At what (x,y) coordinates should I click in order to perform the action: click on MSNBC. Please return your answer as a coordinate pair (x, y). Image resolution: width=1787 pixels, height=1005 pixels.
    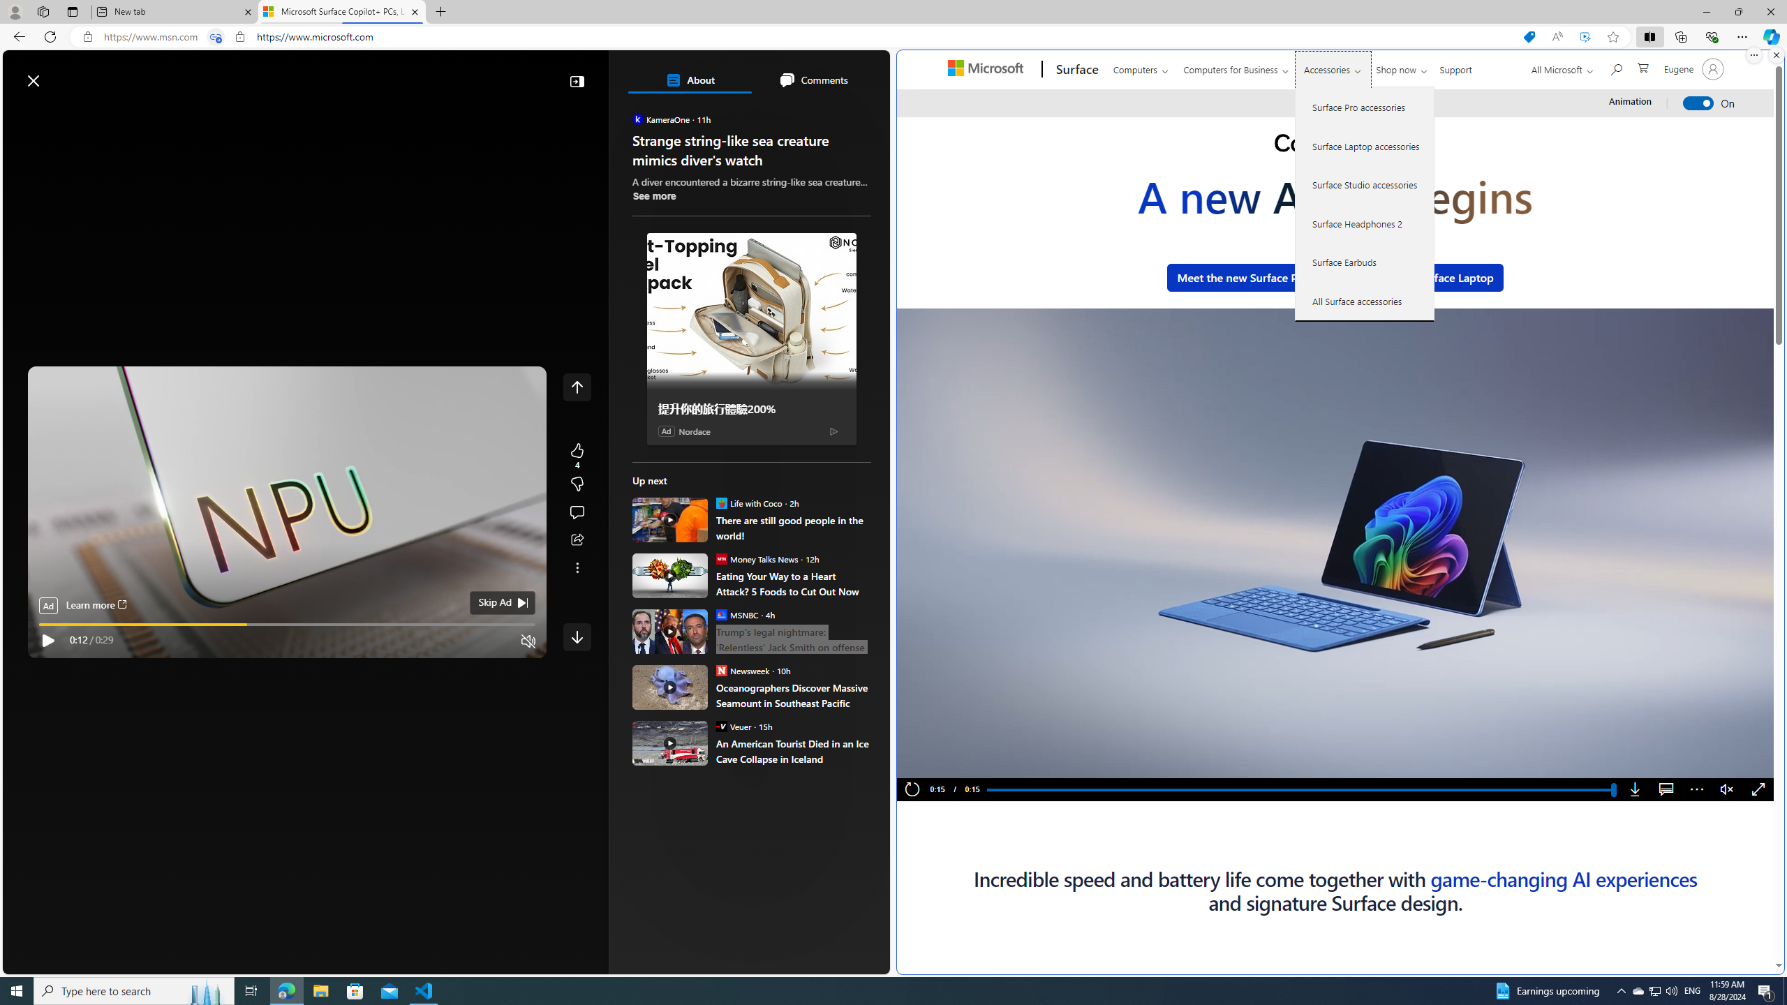
    Looking at the image, I should click on (720, 614).